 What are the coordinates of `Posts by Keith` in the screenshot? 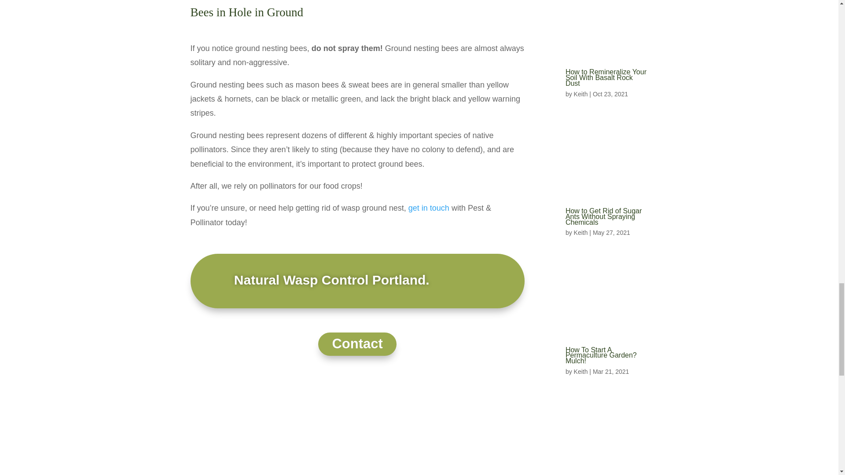 It's located at (581, 232).